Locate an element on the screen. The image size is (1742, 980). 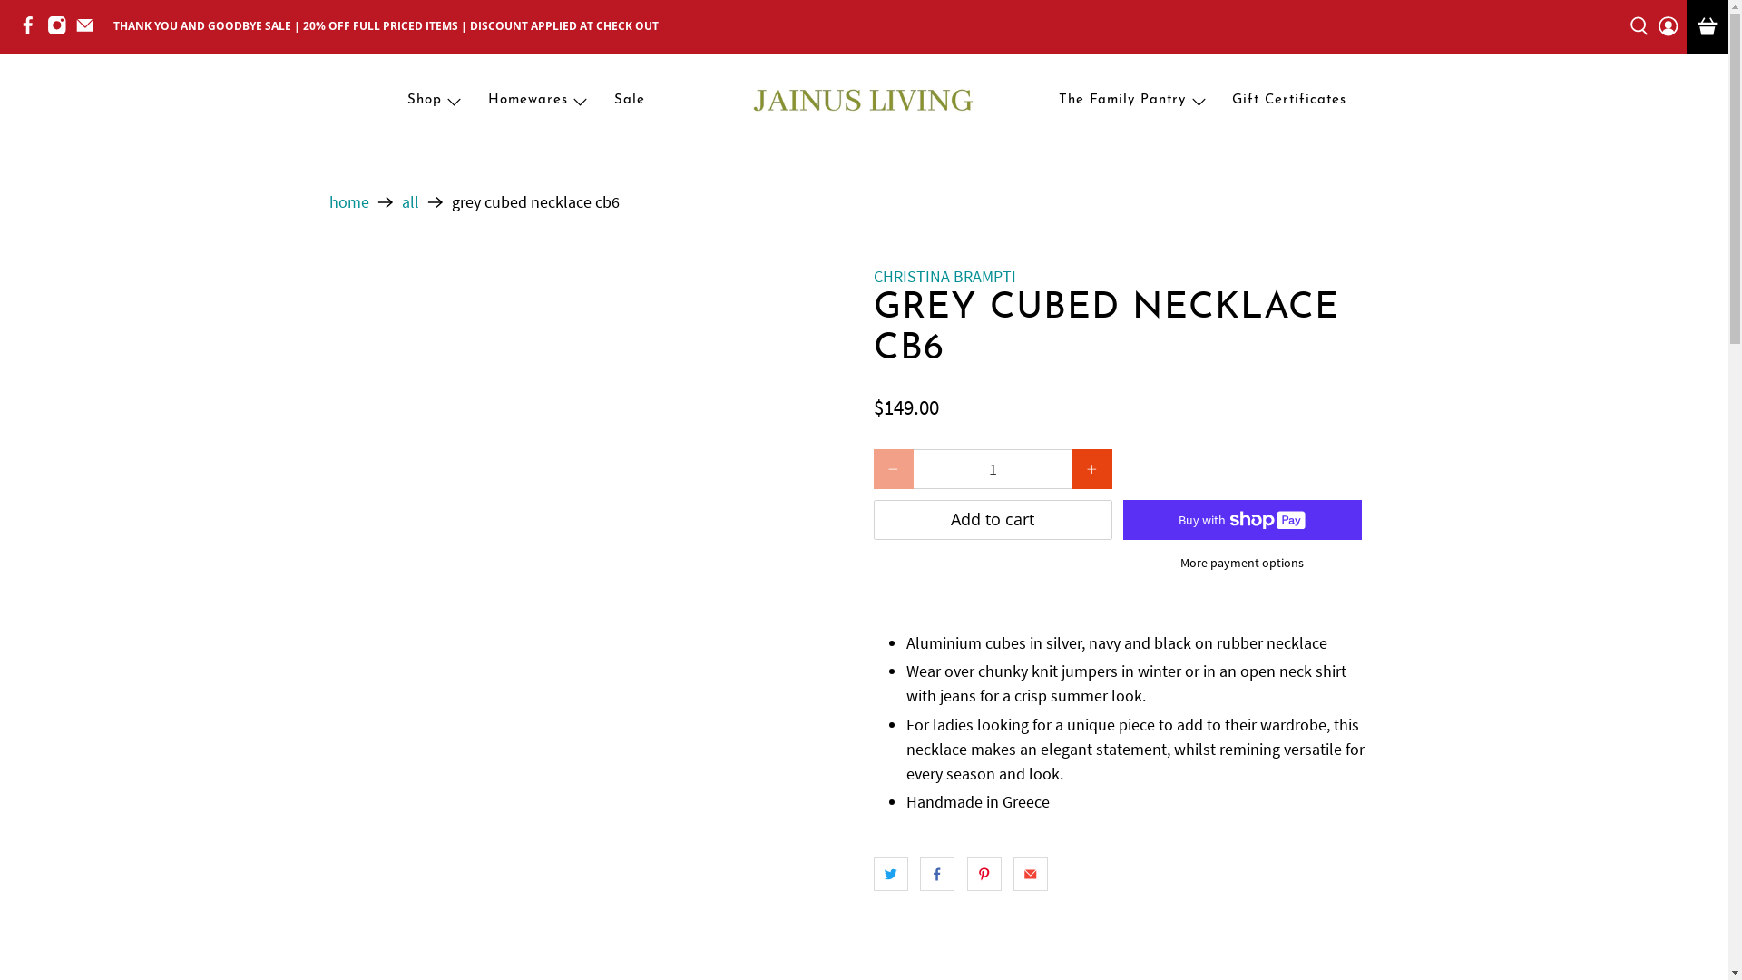
Shop is located at coordinates (435, 102).